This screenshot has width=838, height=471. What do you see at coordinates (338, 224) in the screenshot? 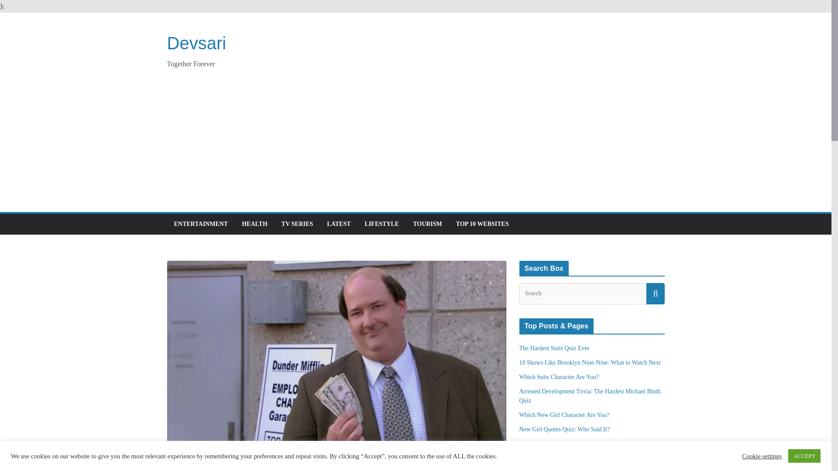
I see `LATEST` at bounding box center [338, 224].